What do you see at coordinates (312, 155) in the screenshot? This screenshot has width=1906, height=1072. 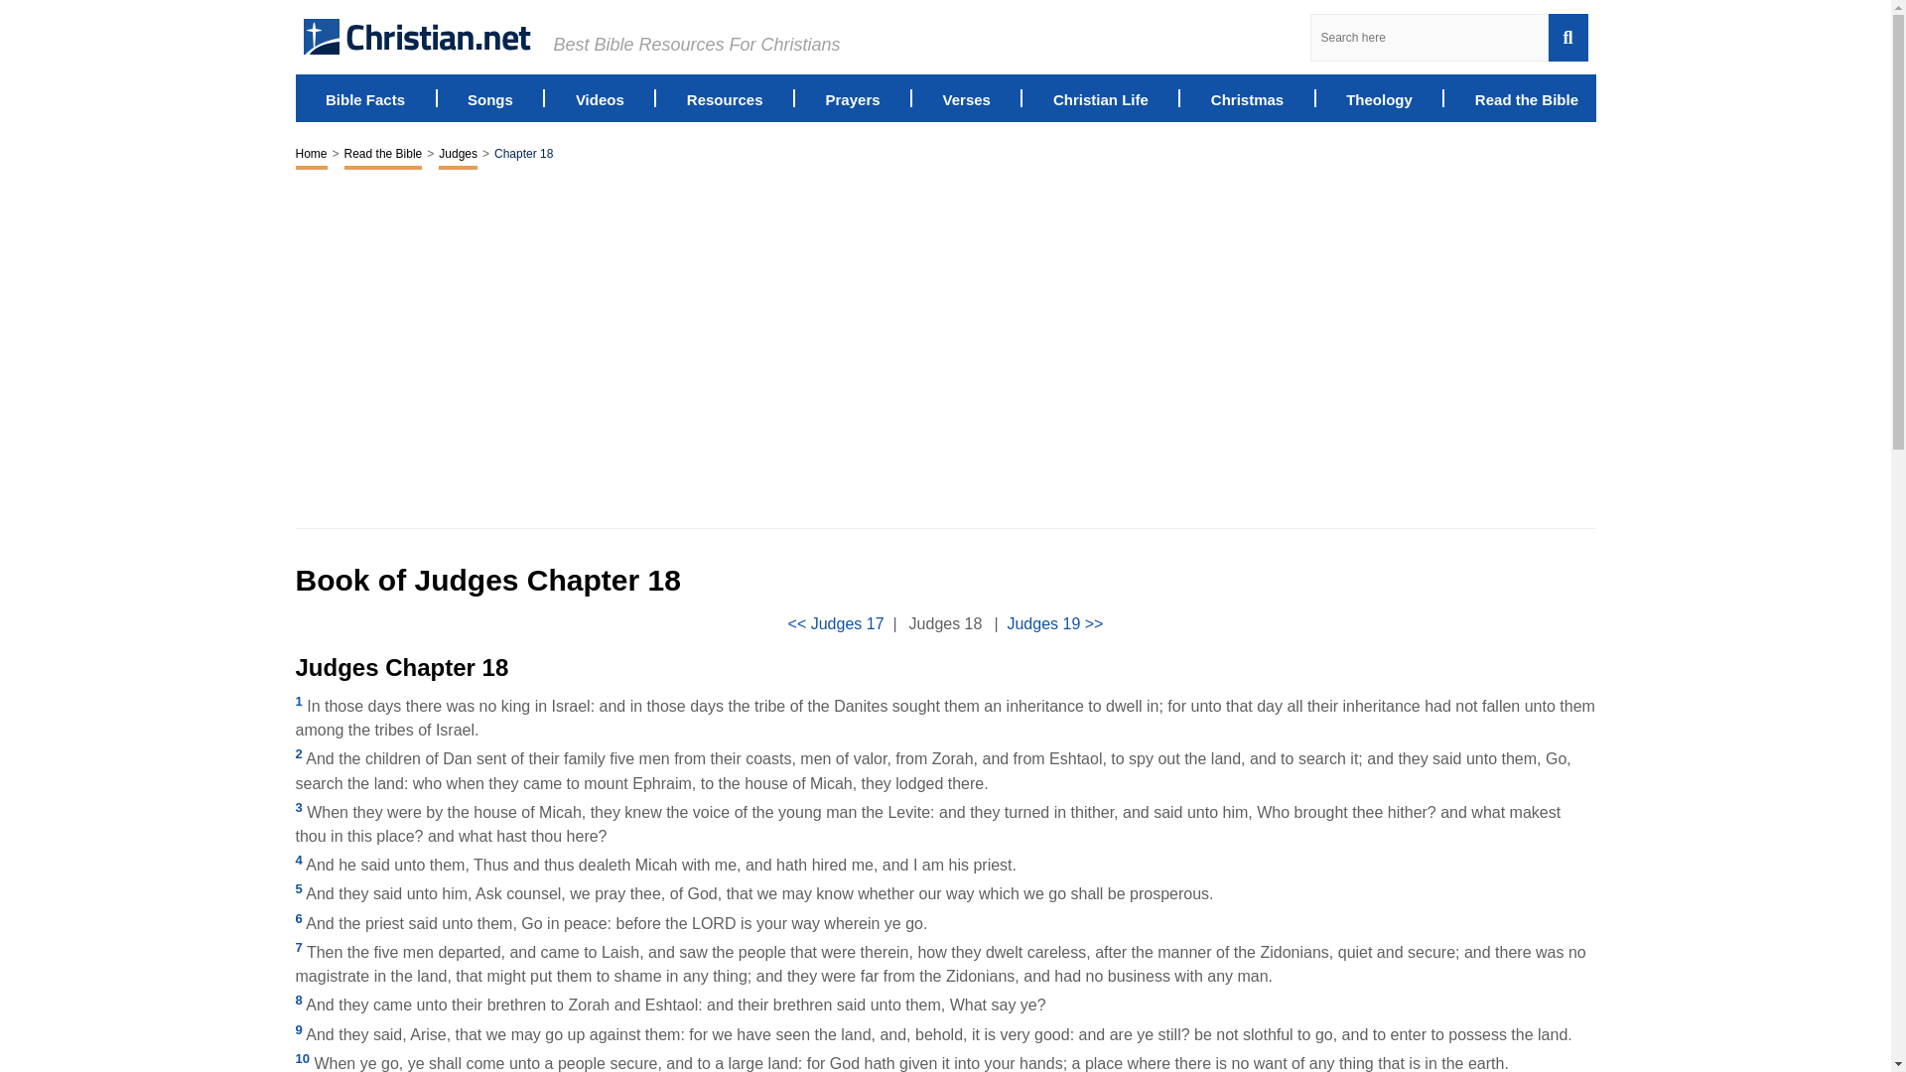 I see `Home` at bounding box center [312, 155].